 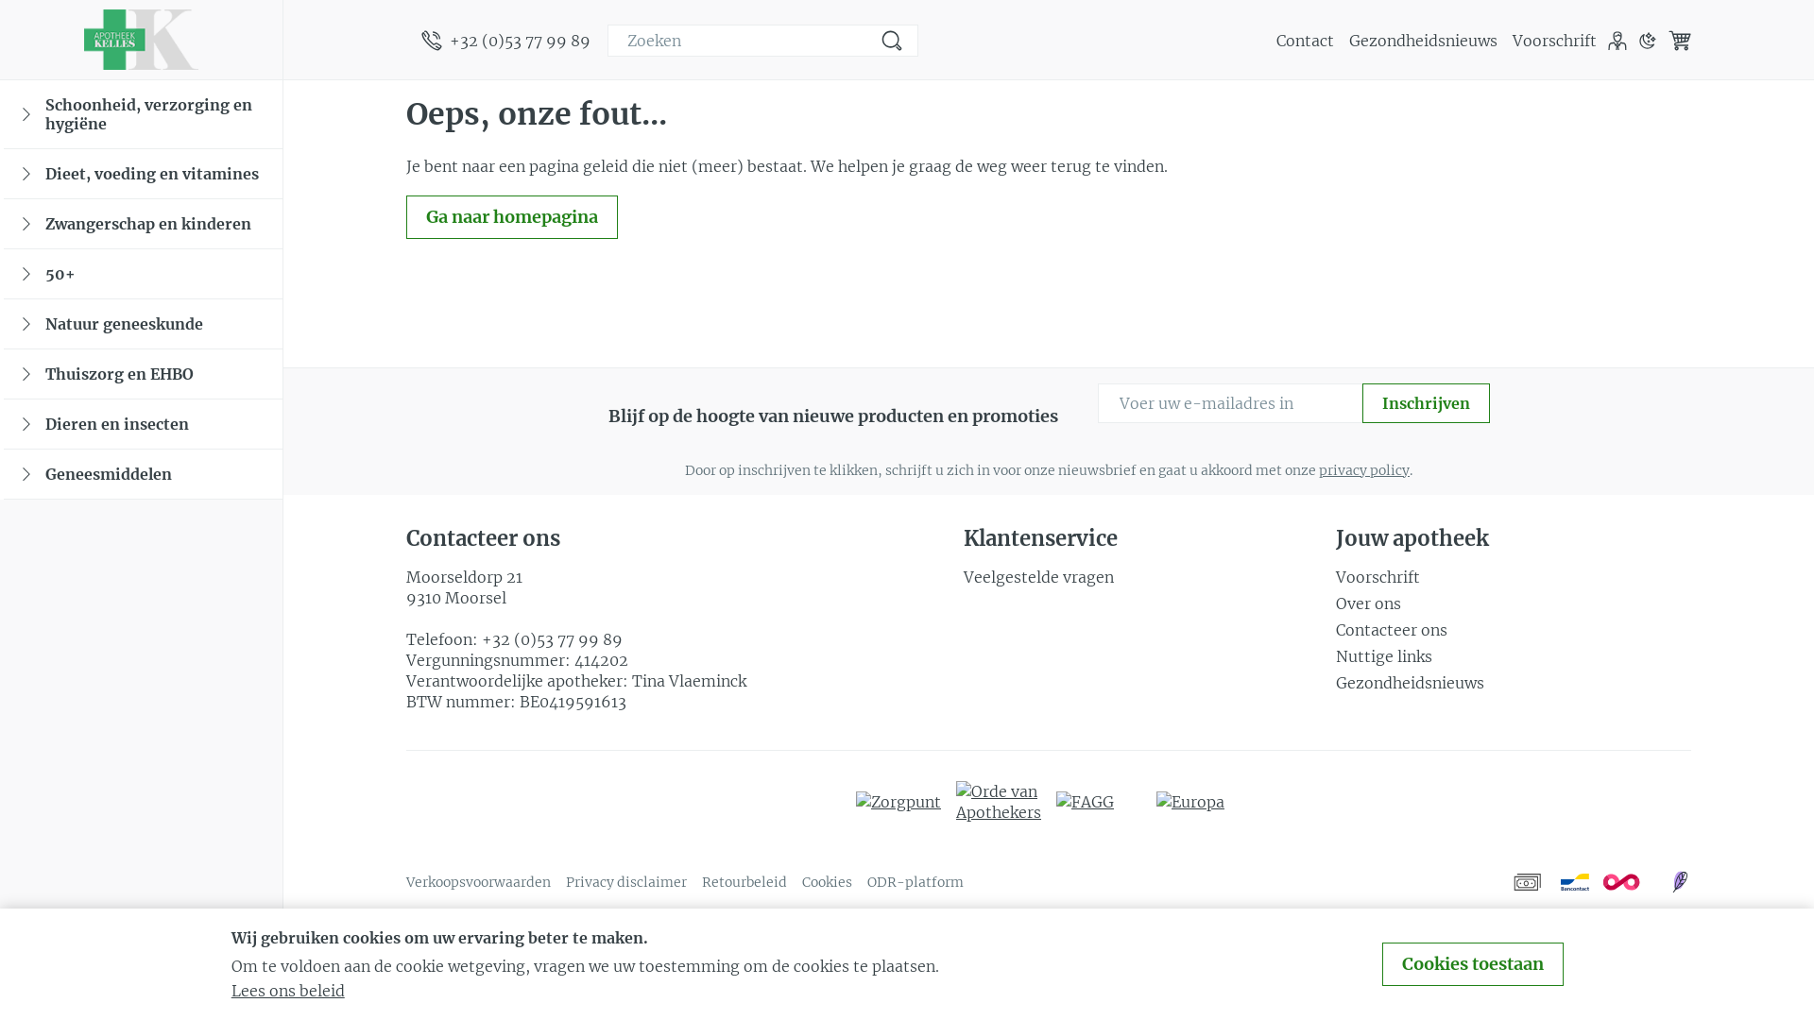 I want to click on privacy policy, so click(x=1364, y=470).